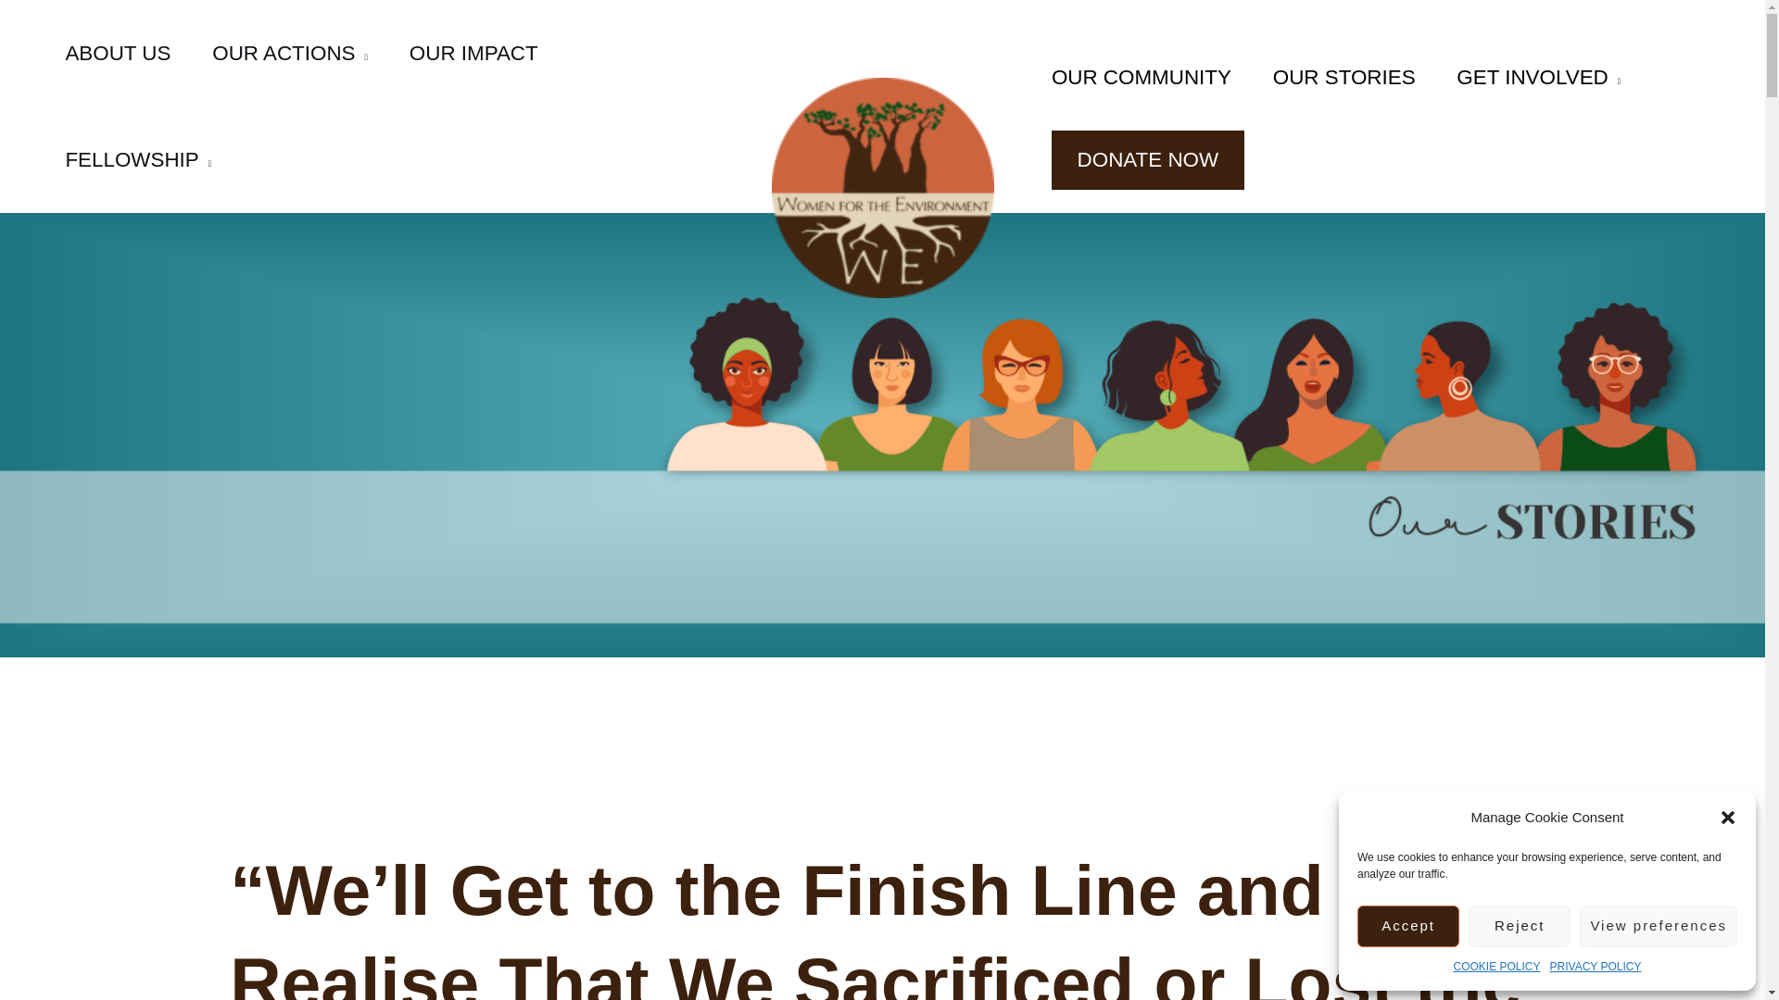 The height and width of the screenshot is (1000, 1779). I want to click on COOKIE POLICY, so click(1496, 967).